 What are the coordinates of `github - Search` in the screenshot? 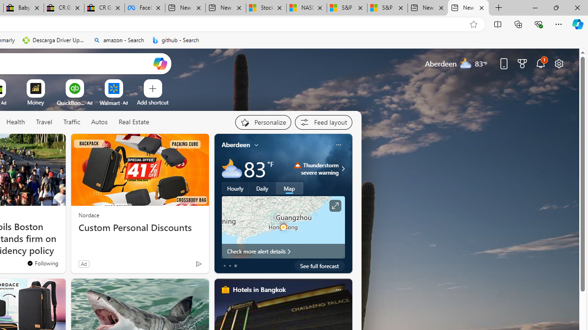 It's located at (175, 40).